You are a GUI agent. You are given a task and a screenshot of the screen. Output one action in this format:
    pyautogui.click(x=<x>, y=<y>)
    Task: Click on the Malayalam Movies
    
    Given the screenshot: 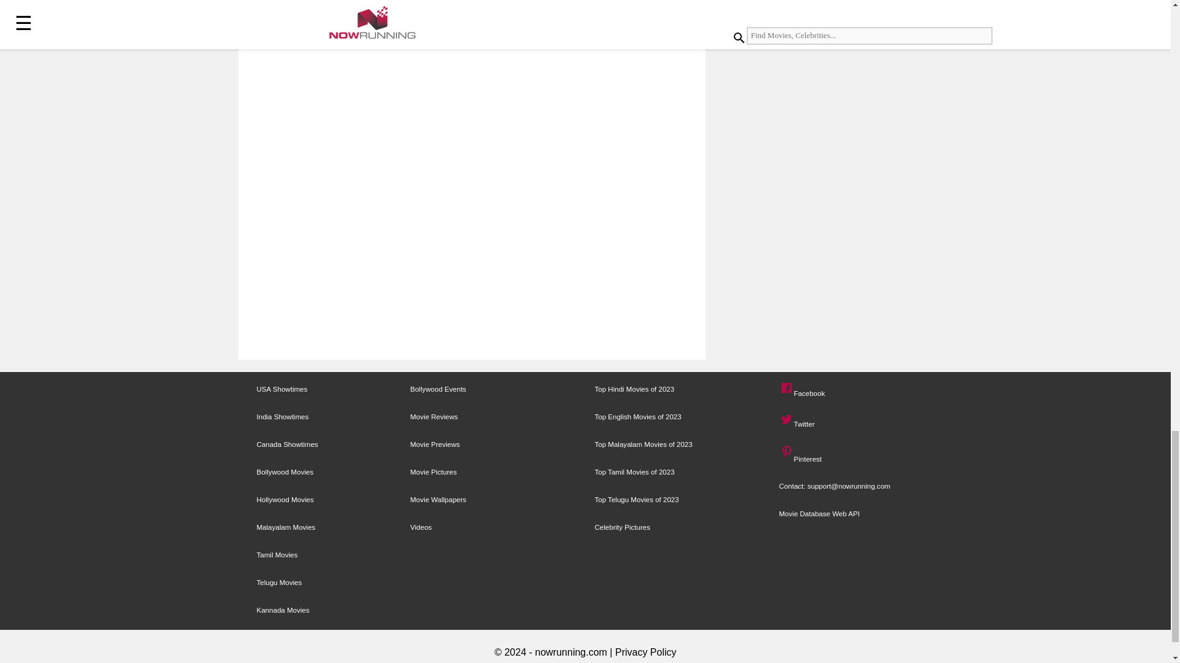 What is the action you would take?
    pyautogui.click(x=286, y=527)
    